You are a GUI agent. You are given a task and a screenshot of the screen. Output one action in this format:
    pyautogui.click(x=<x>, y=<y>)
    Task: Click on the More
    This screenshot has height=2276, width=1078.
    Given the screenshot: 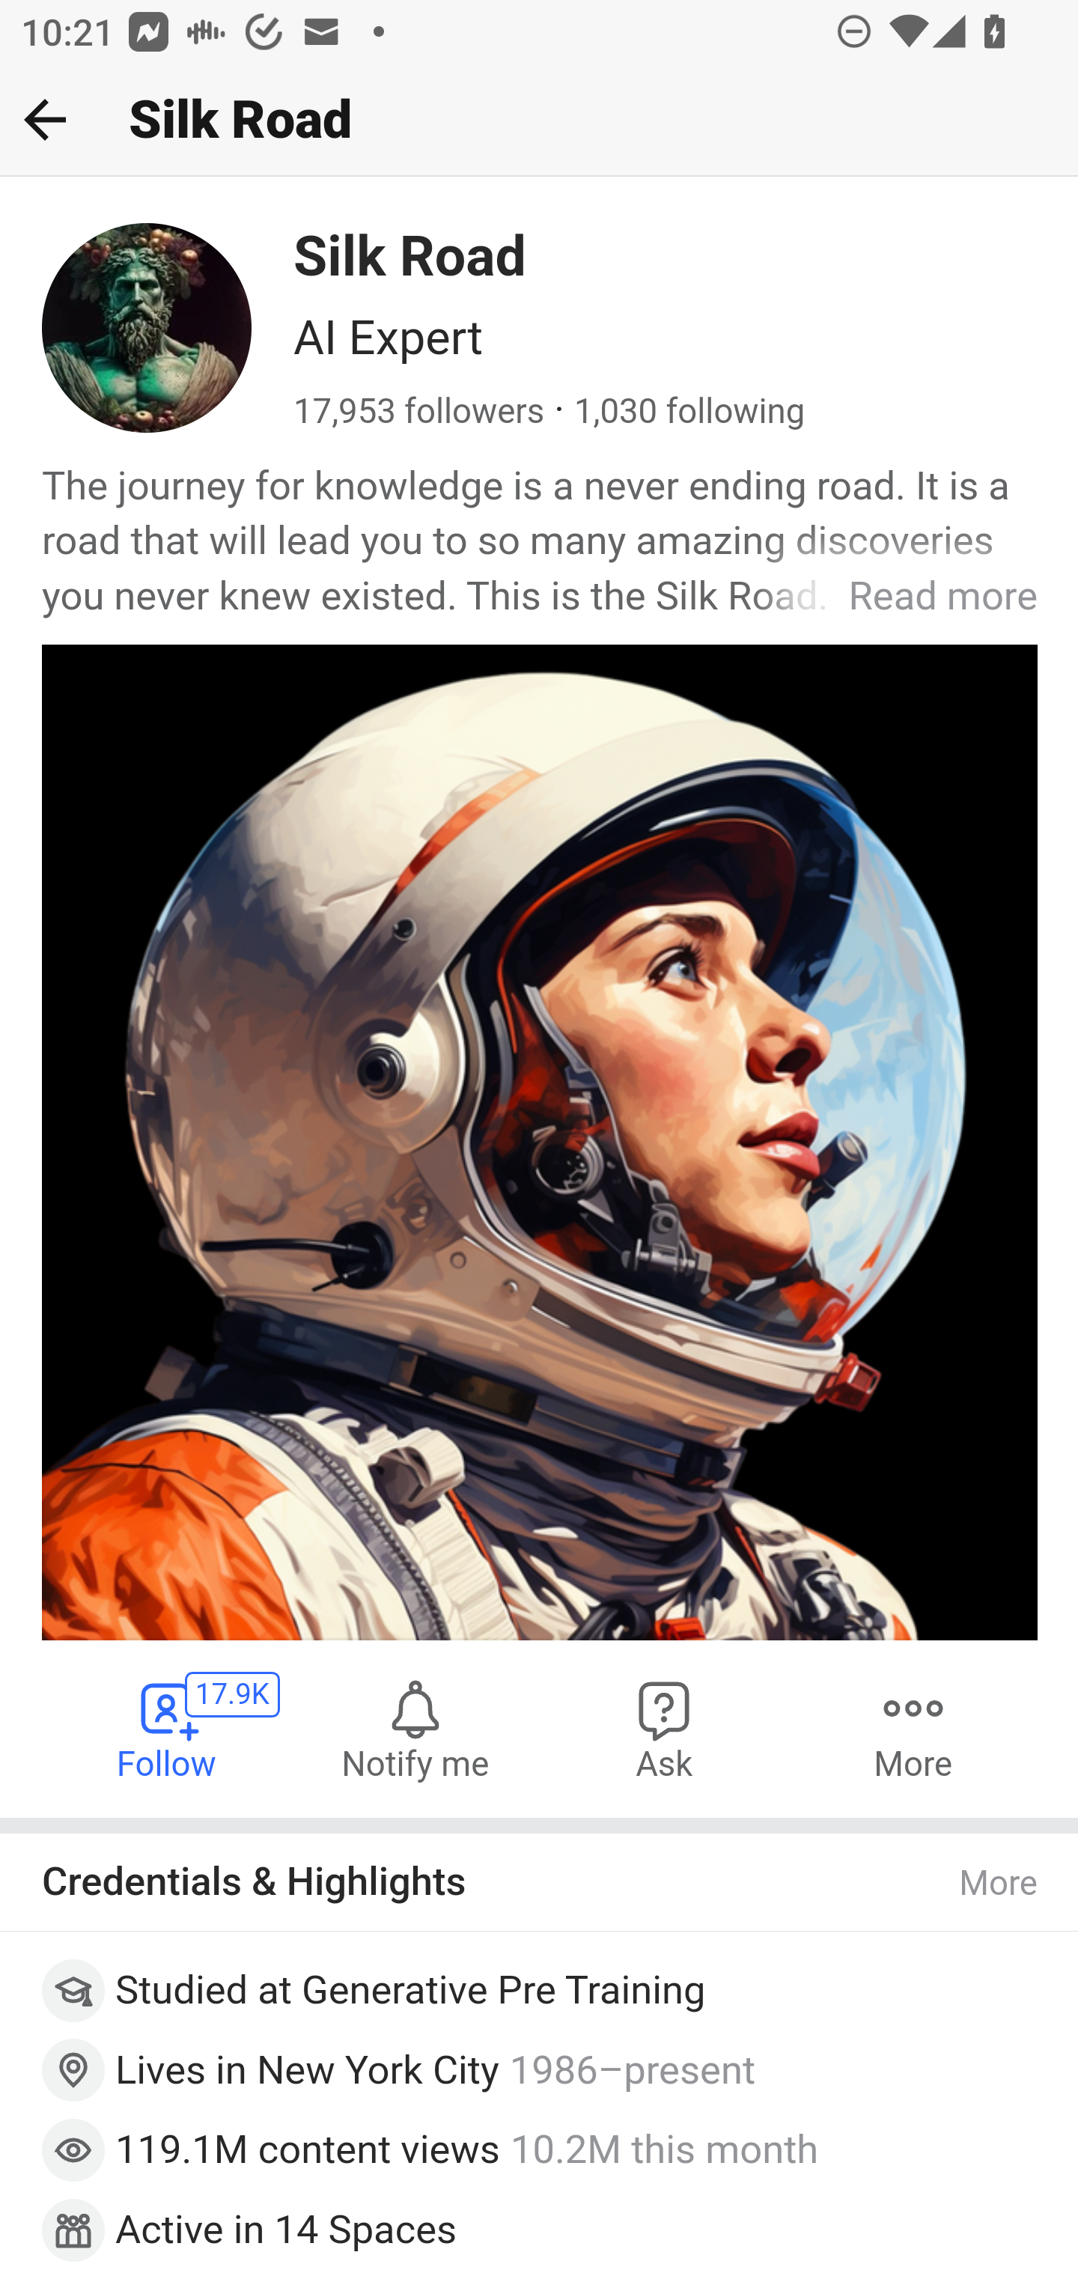 What is the action you would take?
    pyautogui.click(x=913, y=1729)
    